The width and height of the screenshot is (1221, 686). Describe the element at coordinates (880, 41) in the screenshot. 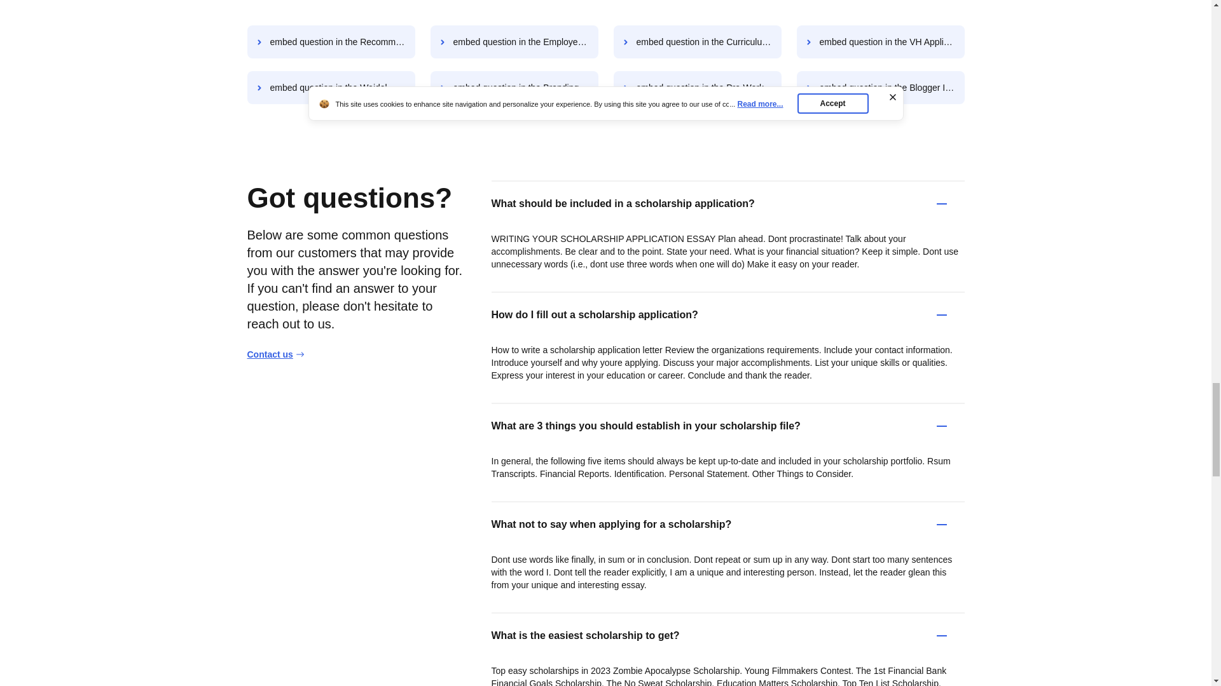

I see `embed question in the VH Application Form` at that location.